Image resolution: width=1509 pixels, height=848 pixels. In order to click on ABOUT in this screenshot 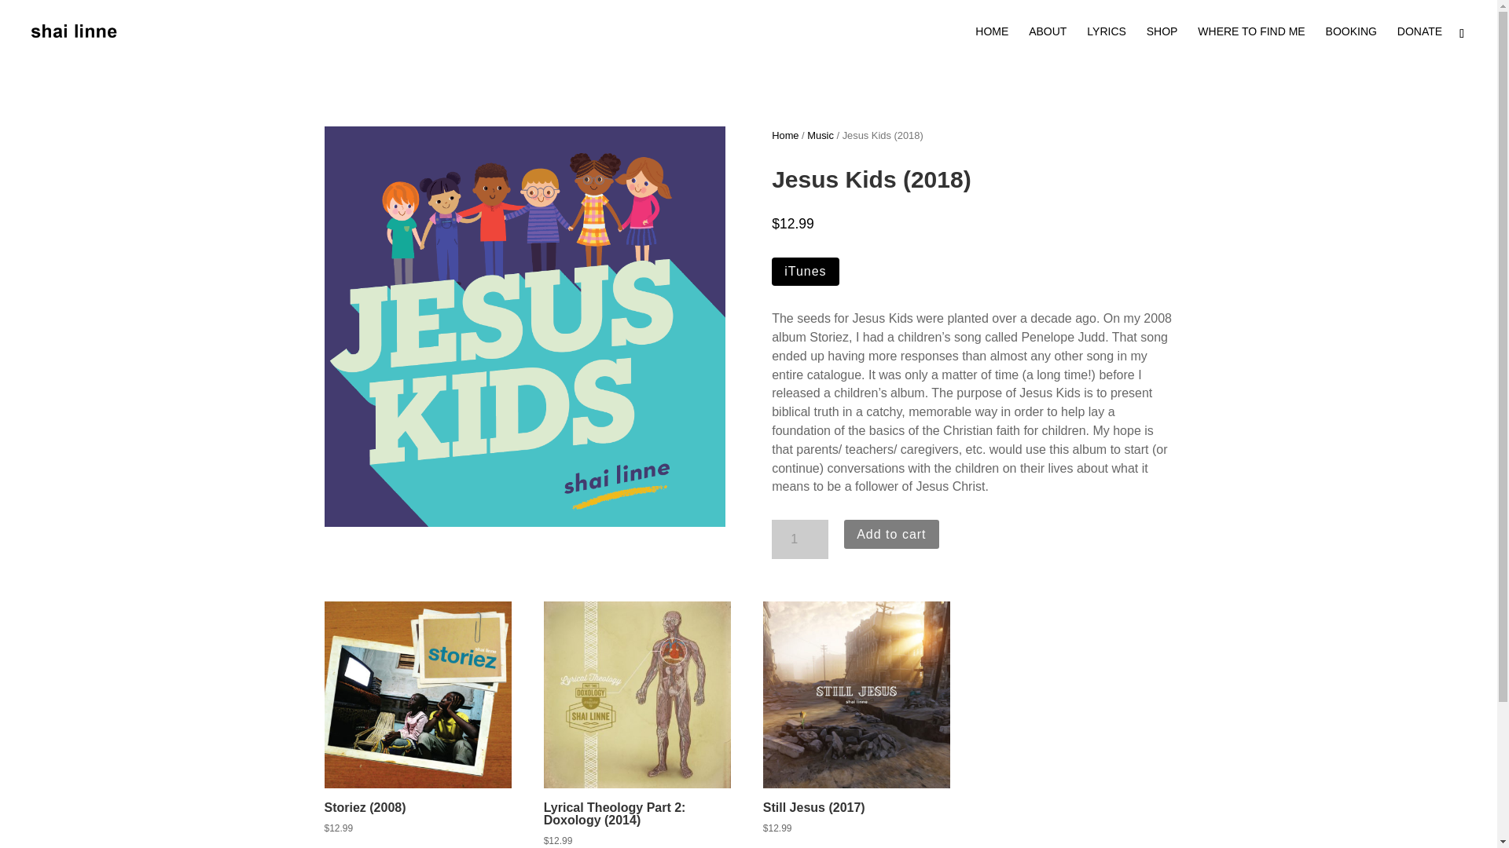, I will do `click(1048, 44)`.